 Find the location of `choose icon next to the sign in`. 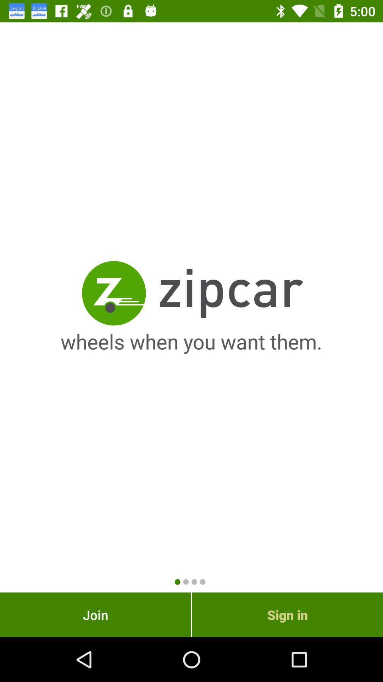

choose icon next to the sign in is located at coordinates (95, 615).